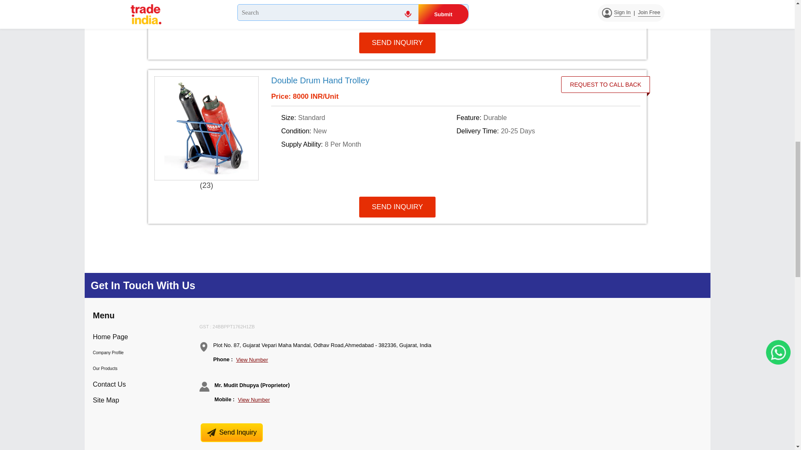 Image resolution: width=801 pixels, height=450 pixels. Describe the element at coordinates (419, 80) in the screenshot. I see `Double Drum Hand Trolley` at that location.